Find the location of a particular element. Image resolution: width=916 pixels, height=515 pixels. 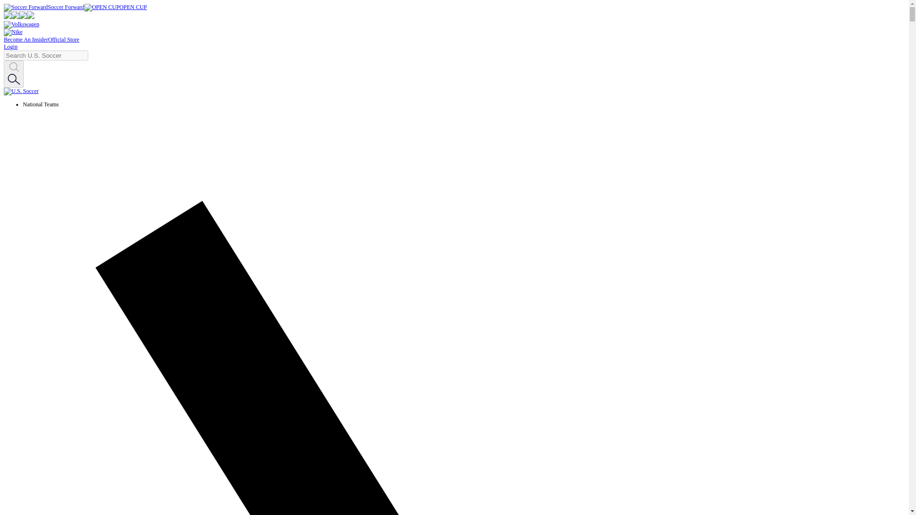

Search icon is located at coordinates (13, 79).